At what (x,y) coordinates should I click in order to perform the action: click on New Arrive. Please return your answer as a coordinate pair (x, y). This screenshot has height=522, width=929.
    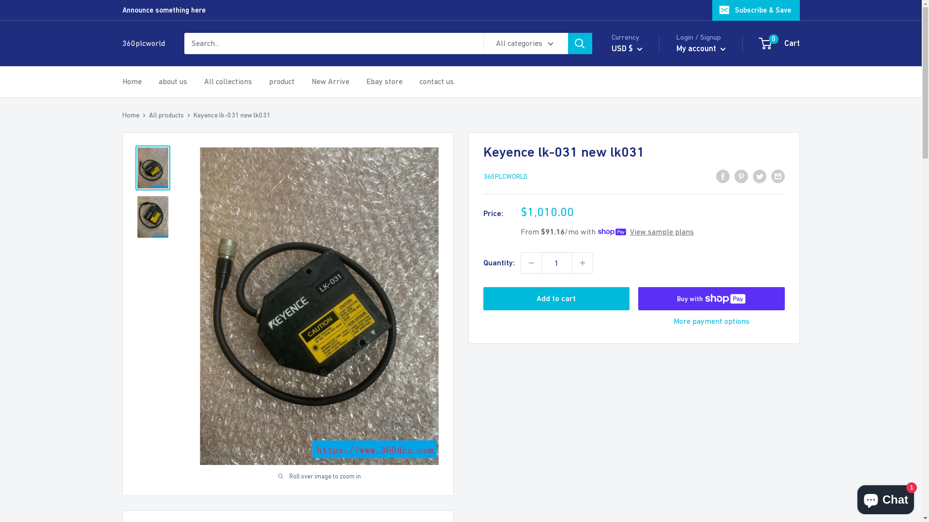
    Looking at the image, I should click on (330, 82).